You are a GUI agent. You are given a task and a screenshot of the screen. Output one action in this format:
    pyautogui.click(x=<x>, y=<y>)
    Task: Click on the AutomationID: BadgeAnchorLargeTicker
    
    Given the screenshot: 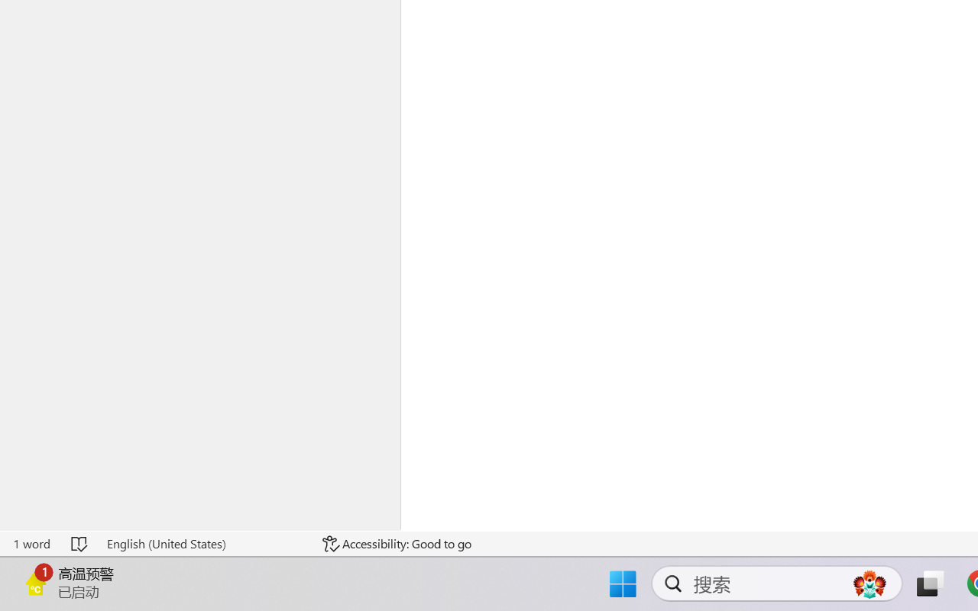 What is the action you would take?
    pyautogui.click(x=35, y=582)
    